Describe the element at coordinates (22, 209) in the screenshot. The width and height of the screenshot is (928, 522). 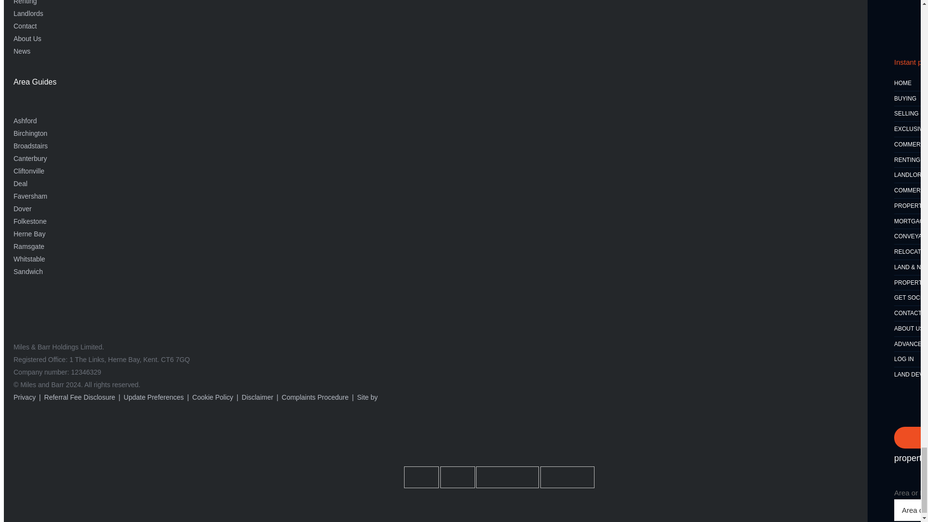
I see `Dover` at that location.